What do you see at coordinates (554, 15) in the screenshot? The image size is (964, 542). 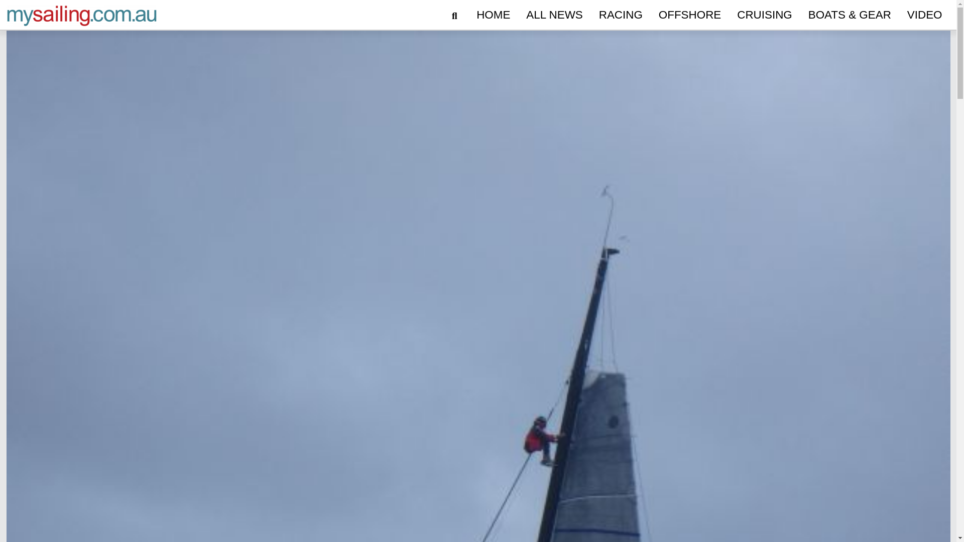 I see `ALL NEWS` at bounding box center [554, 15].